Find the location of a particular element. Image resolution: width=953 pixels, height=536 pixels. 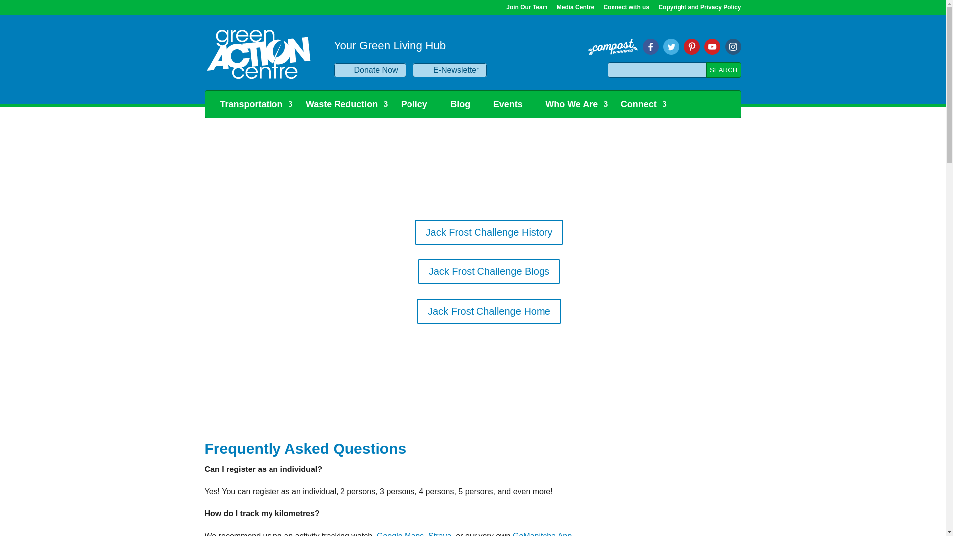

YouTube is located at coordinates (732, 46).